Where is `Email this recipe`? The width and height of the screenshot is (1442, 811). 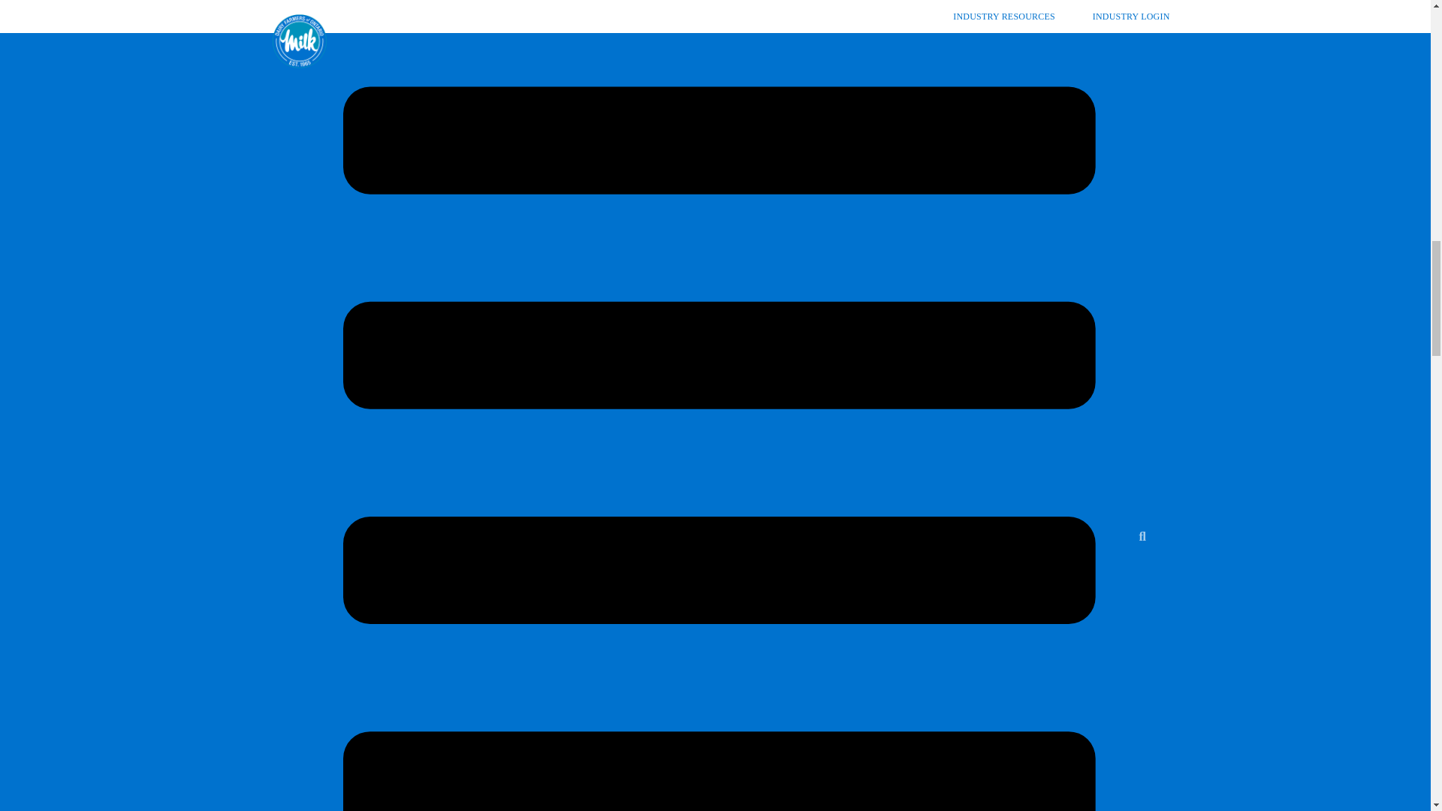
Email this recipe is located at coordinates (1254, 41).